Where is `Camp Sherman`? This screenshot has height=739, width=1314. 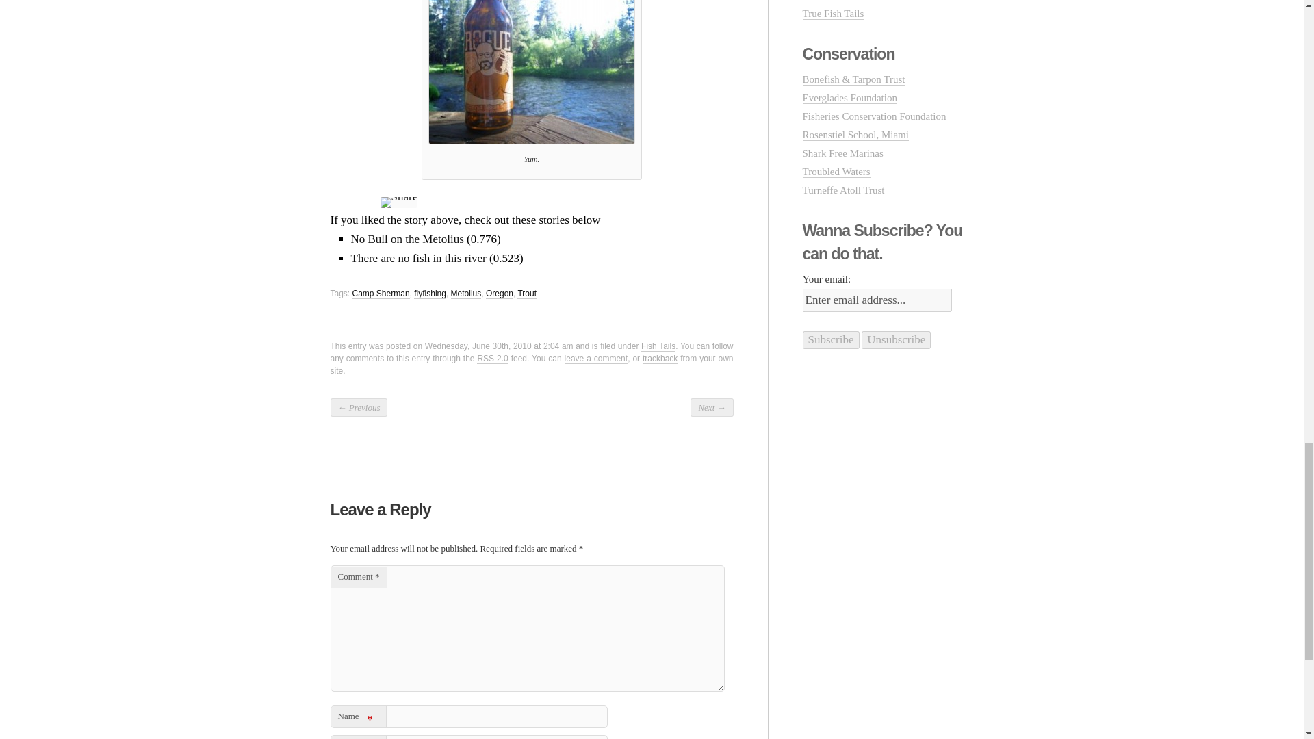 Camp Sherman is located at coordinates (381, 294).